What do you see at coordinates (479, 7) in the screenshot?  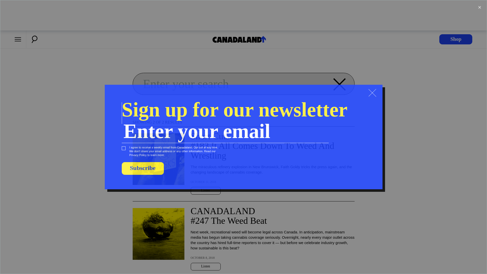 I see `Toggle` at bounding box center [479, 7].